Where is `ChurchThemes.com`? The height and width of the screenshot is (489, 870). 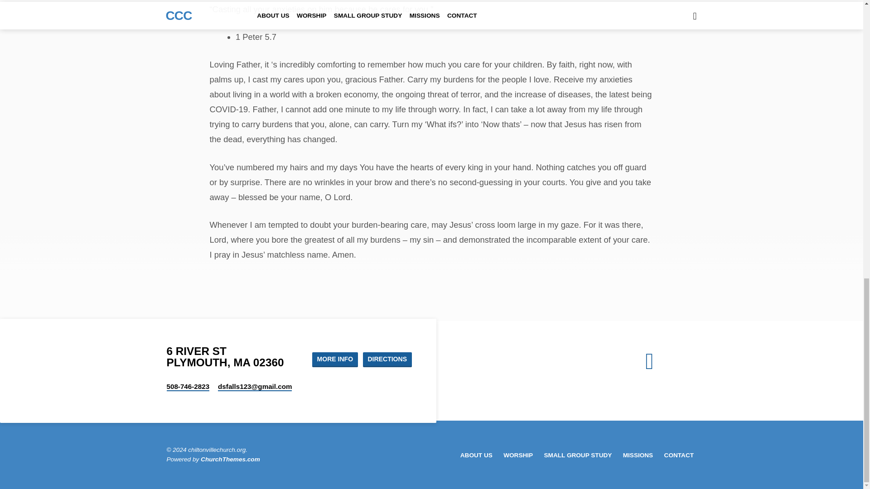
ChurchThemes.com is located at coordinates (230, 459).